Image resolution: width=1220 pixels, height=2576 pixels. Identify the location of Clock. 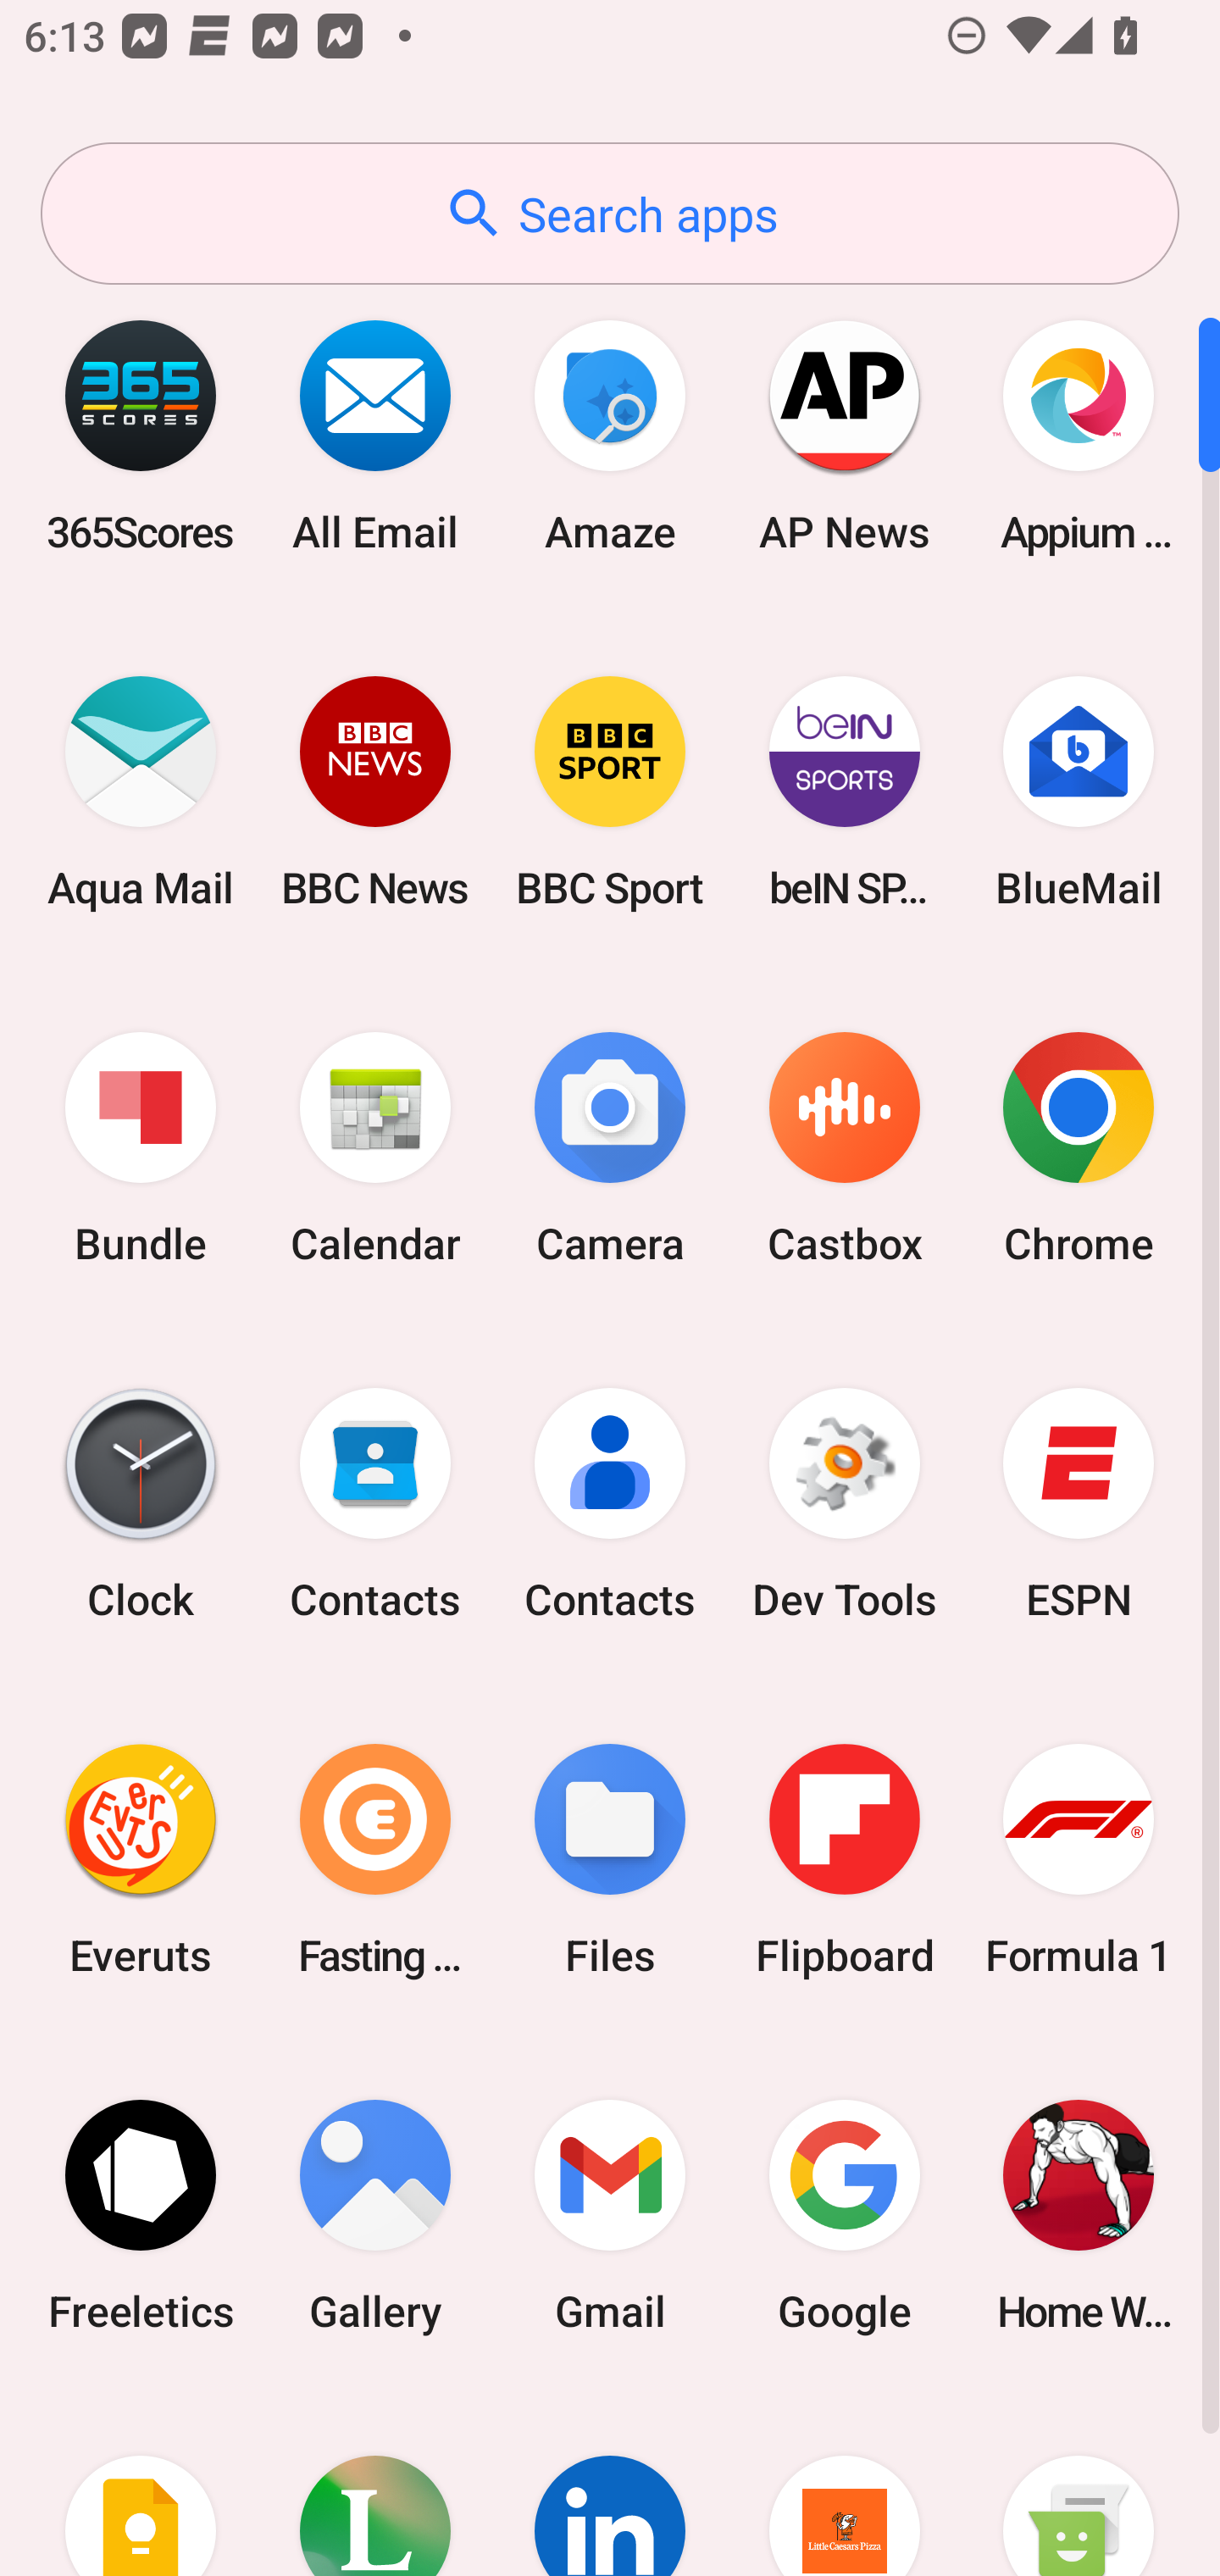
(141, 1504).